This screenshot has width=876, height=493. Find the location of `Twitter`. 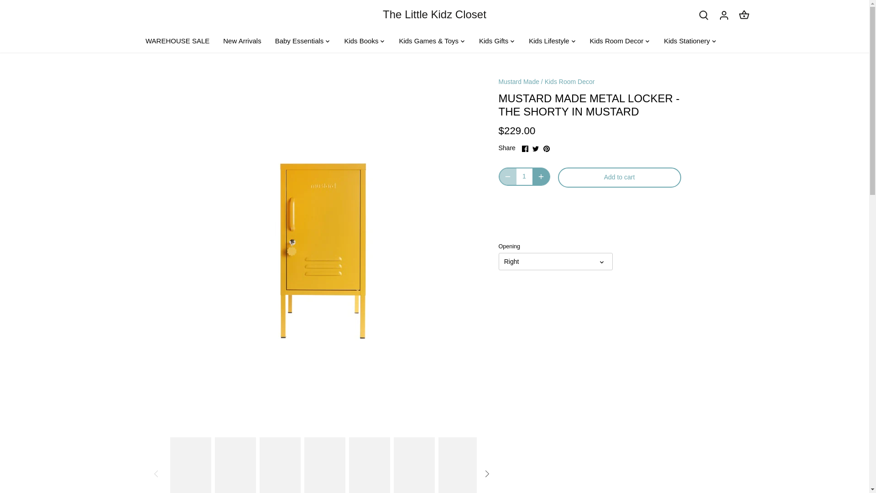

Twitter is located at coordinates (536, 148).